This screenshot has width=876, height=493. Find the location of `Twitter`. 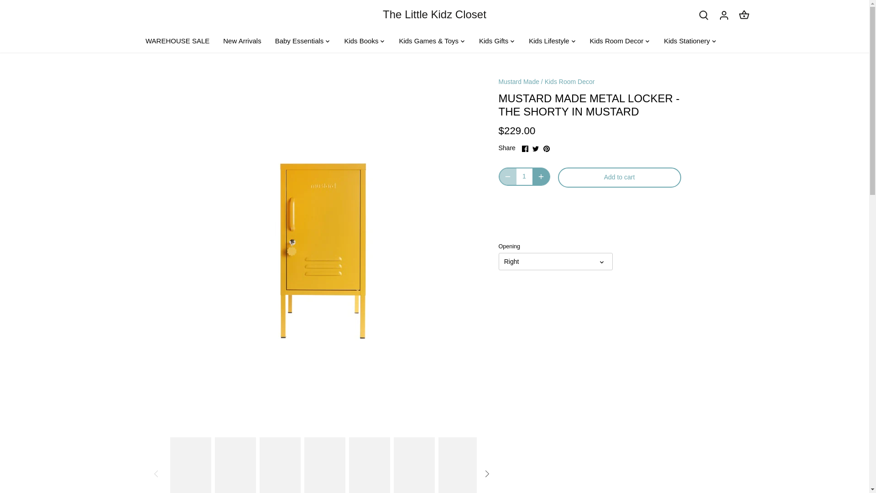

Twitter is located at coordinates (536, 148).